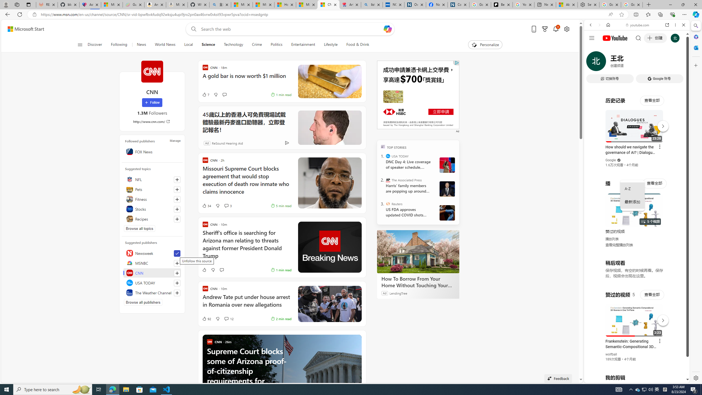 The width and height of the screenshot is (702, 395). What do you see at coordinates (388, 156) in the screenshot?
I see `USA TODAY` at bounding box center [388, 156].